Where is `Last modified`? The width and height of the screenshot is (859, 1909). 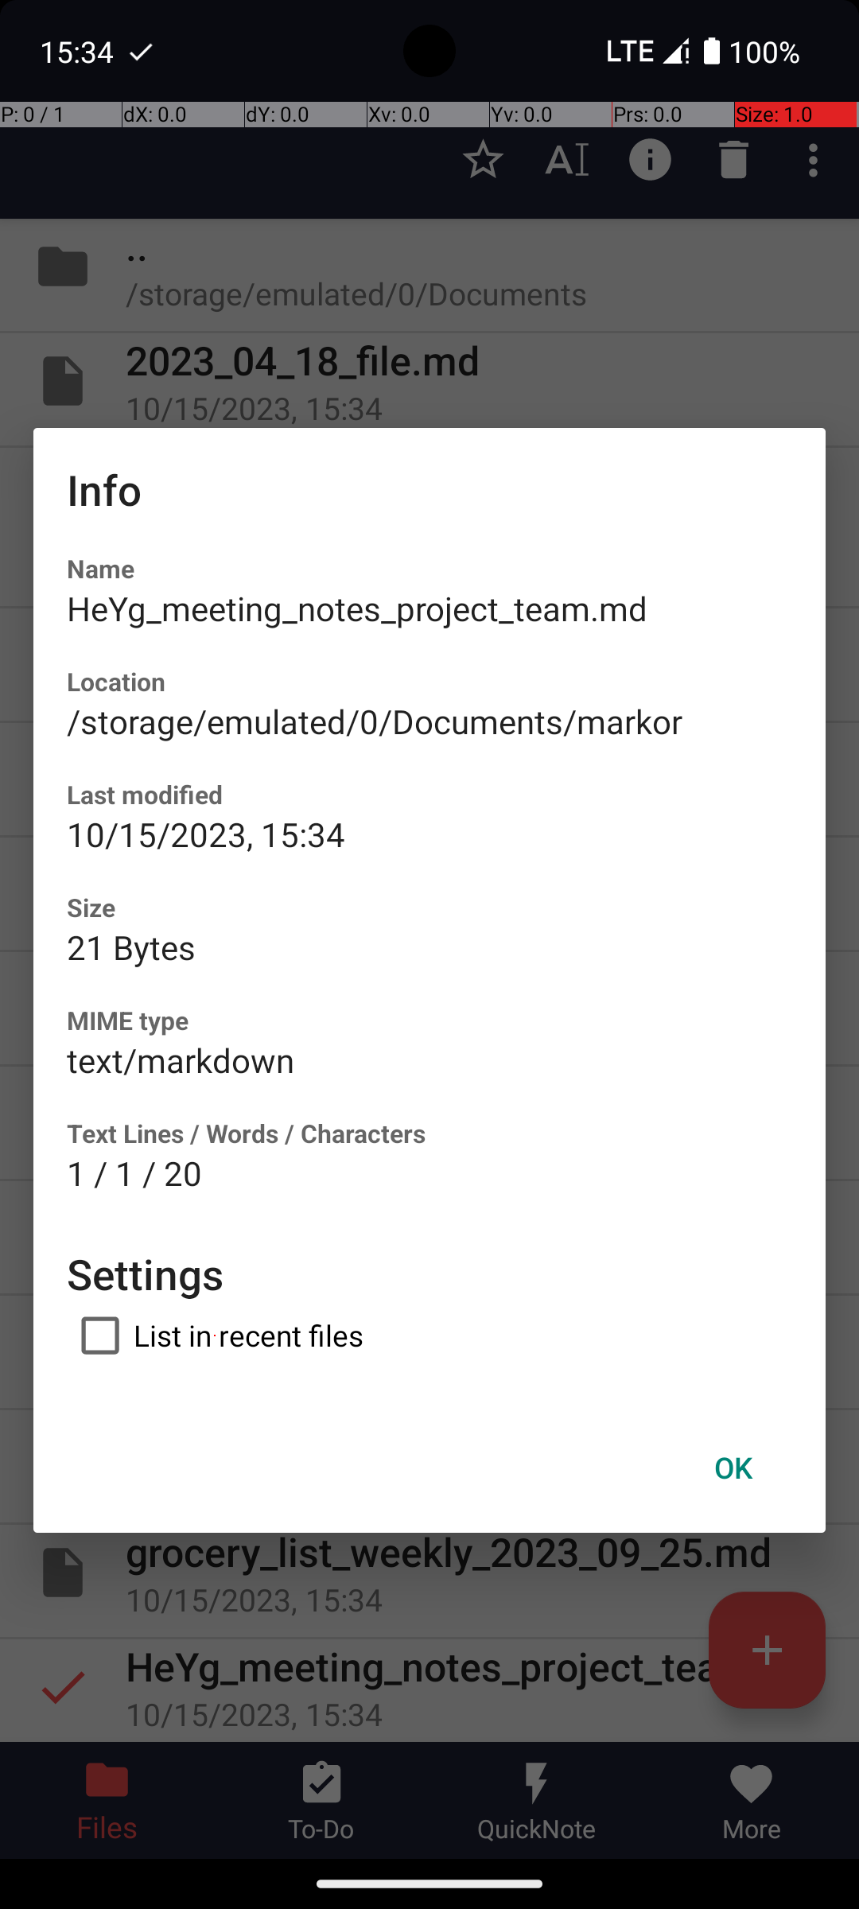 Last modified is located at coordinates (145, 794).